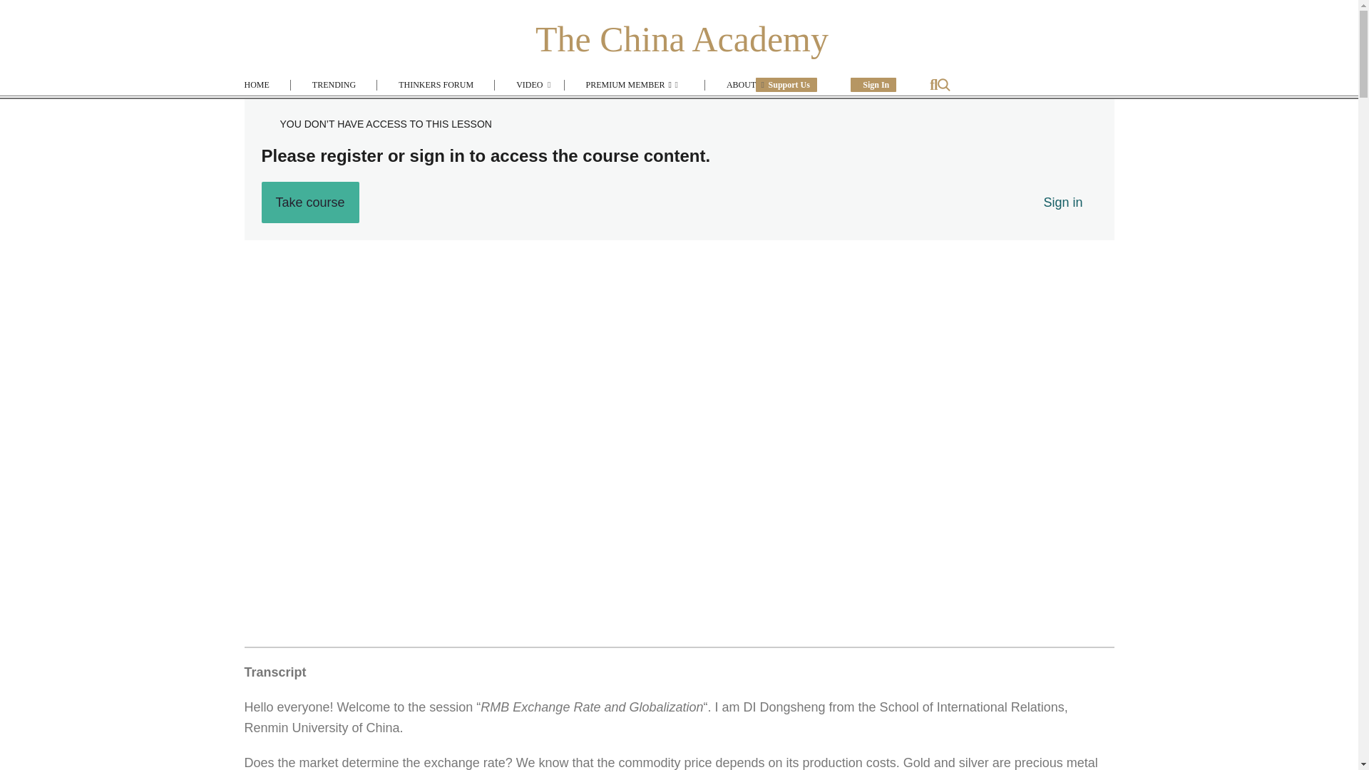 The width and height of the screenshot is (1369, 770). What do you see at coordinates (786, 84) in the screenshot?
I see `support us` at bounding box center [786, 84].